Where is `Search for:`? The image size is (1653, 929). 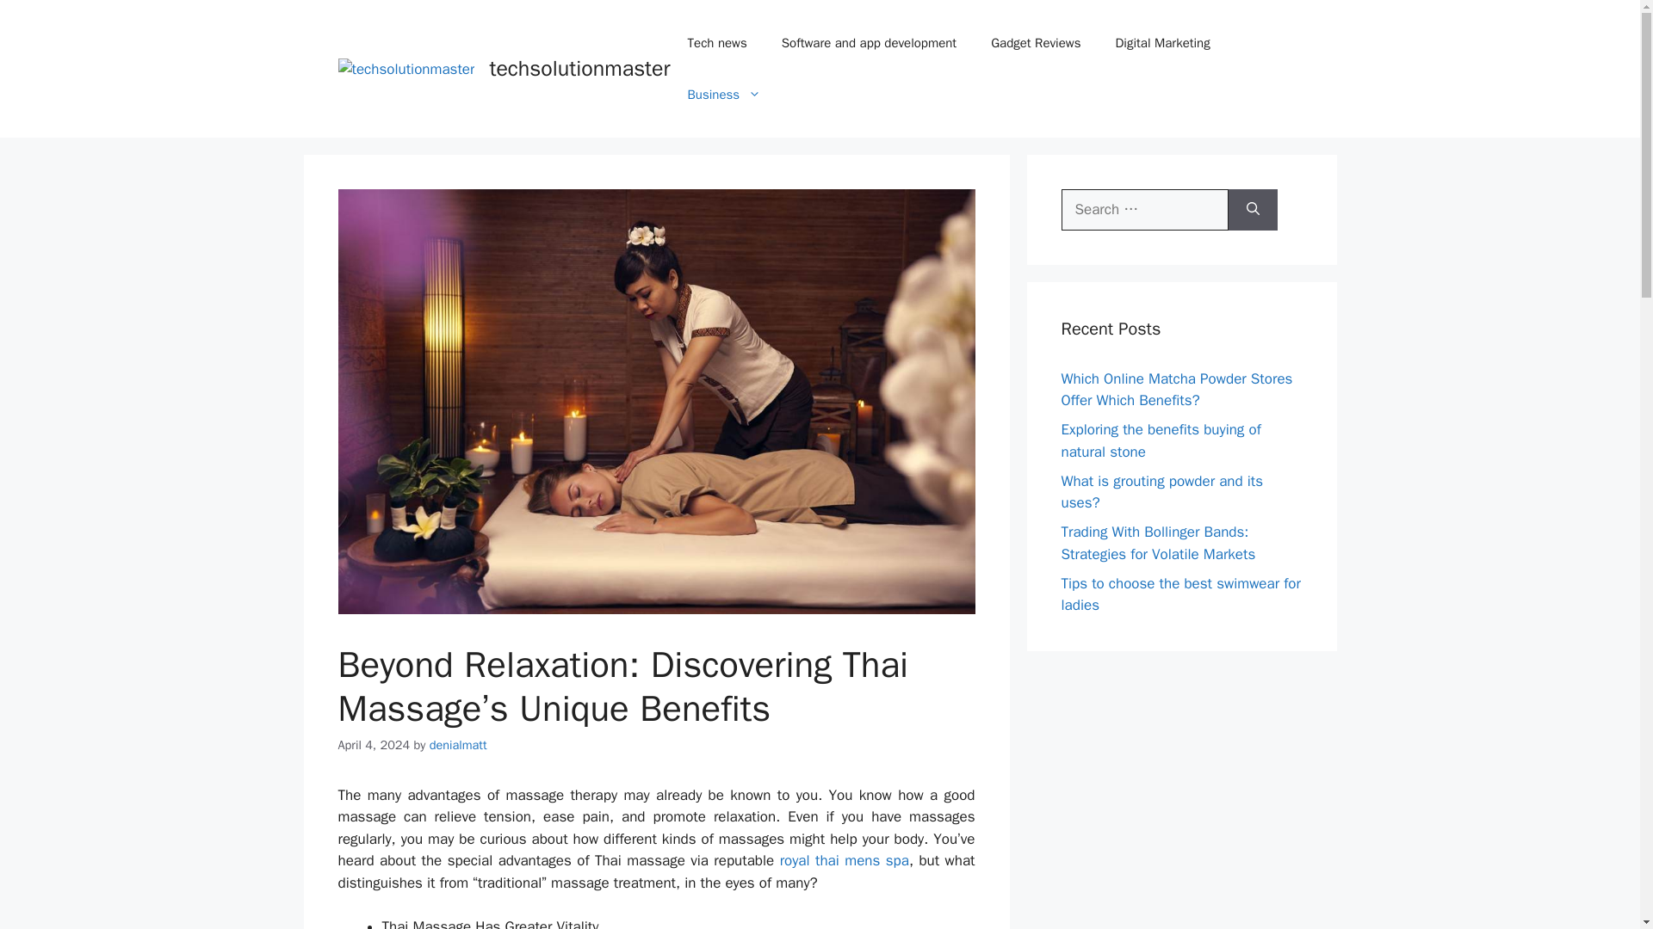
Search for: is located at coordinates (1144, 210).